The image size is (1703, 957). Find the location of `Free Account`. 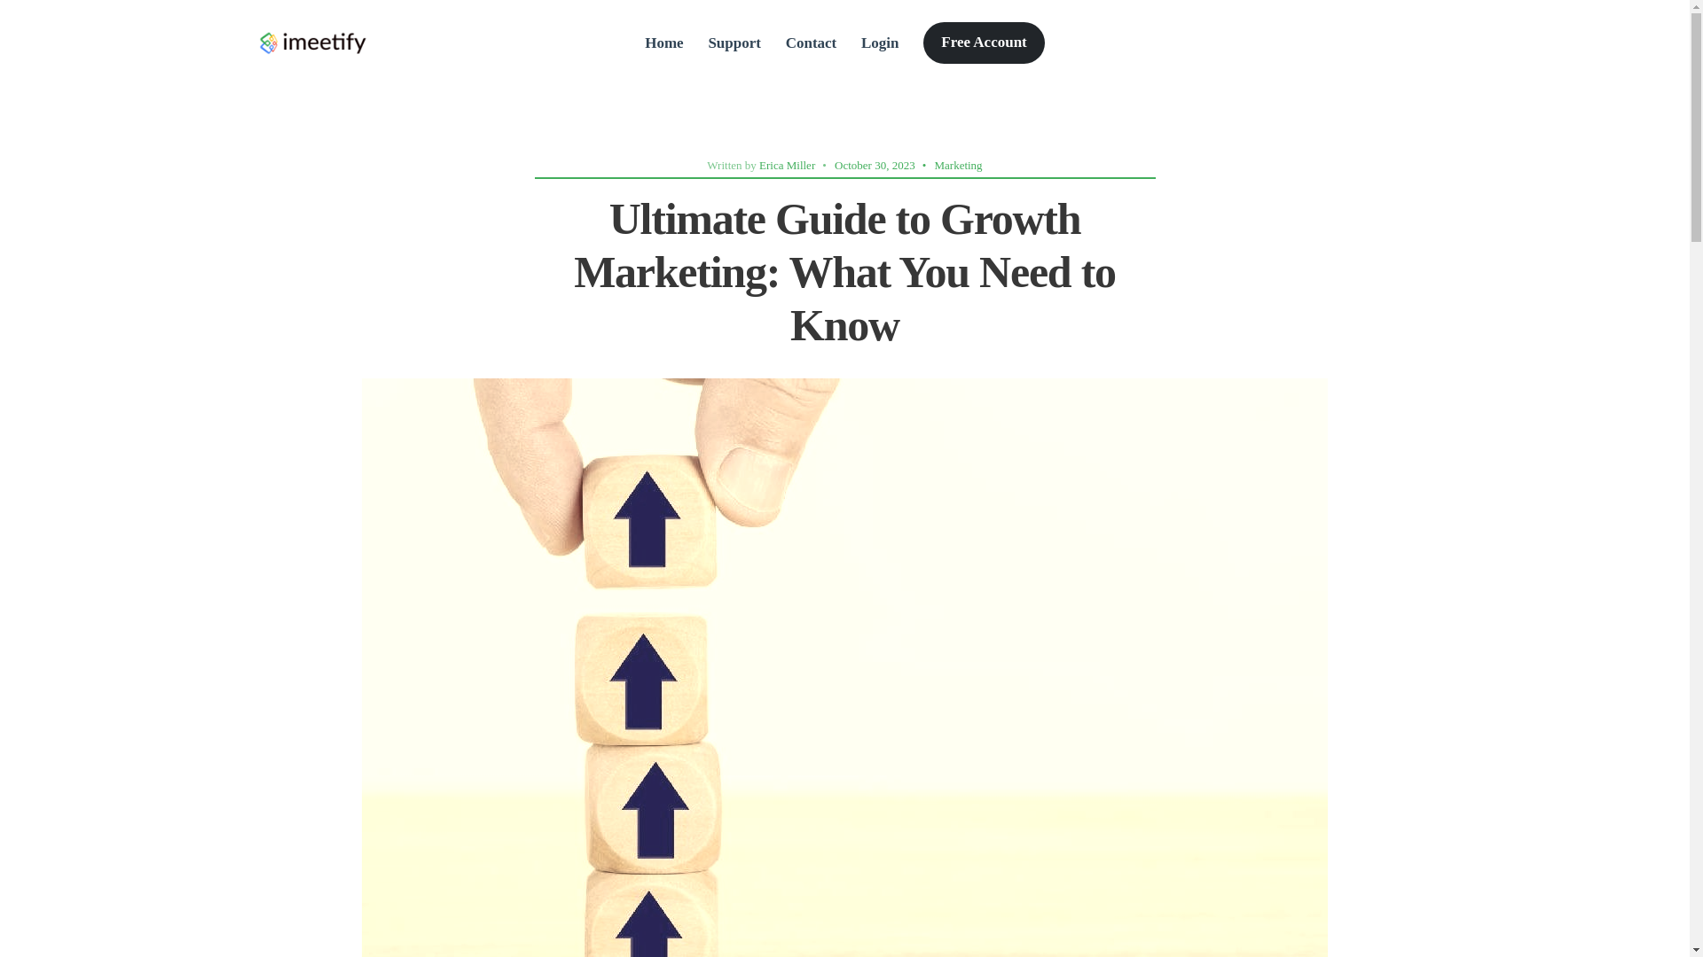

Free Account is located at coordinates (983, 43).